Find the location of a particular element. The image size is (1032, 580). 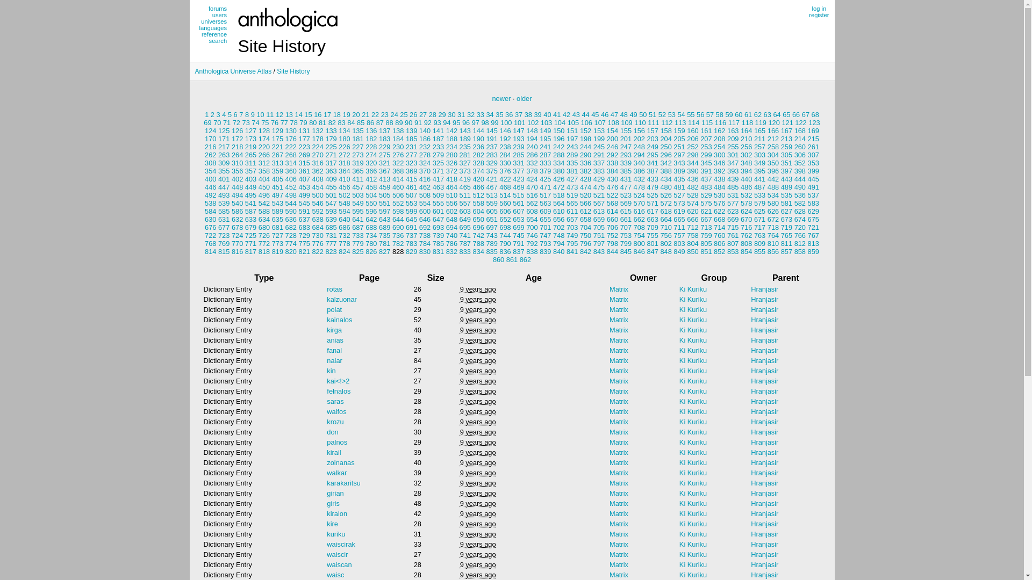

644 is located at coordinates (398, 219).